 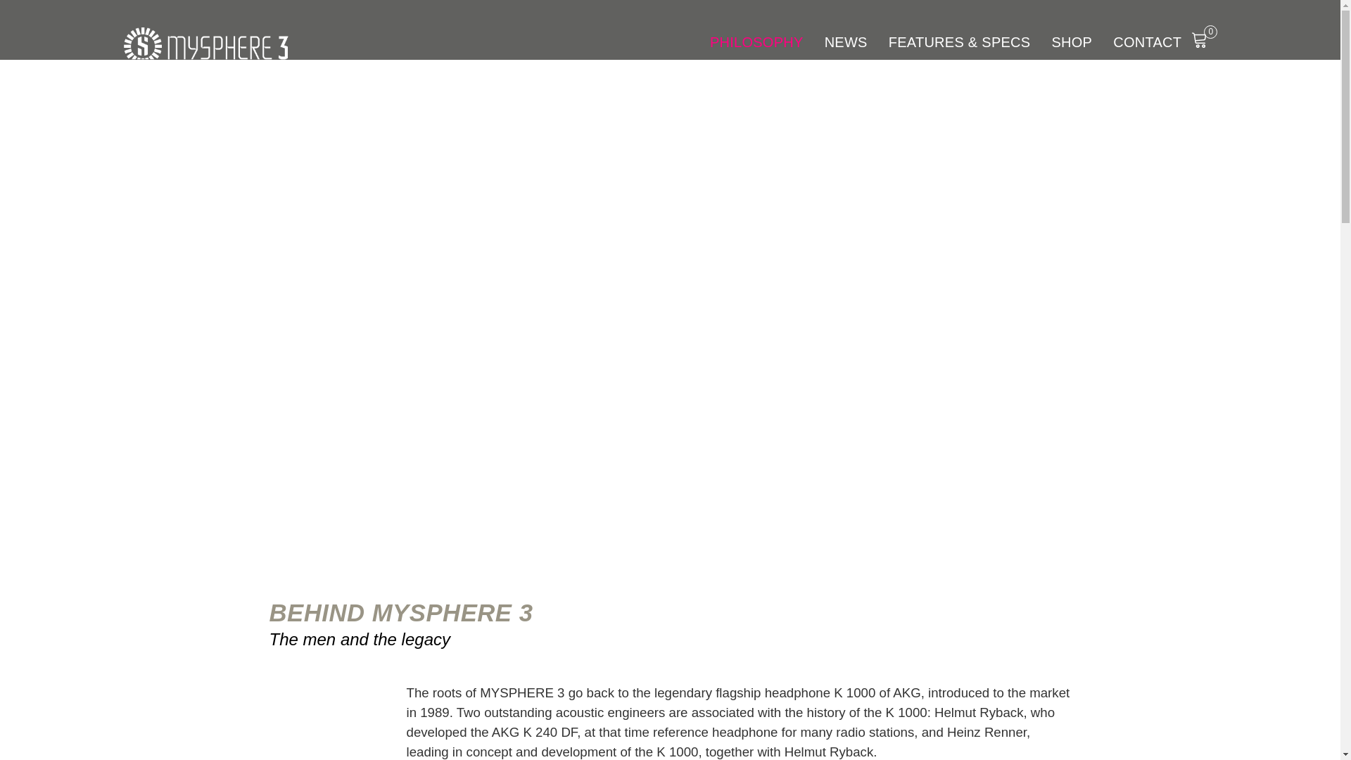 What do you see at coordinates (757, 42) in the screenshot?
I see `PHILOSOPHY` at bounding box center [757, 42].